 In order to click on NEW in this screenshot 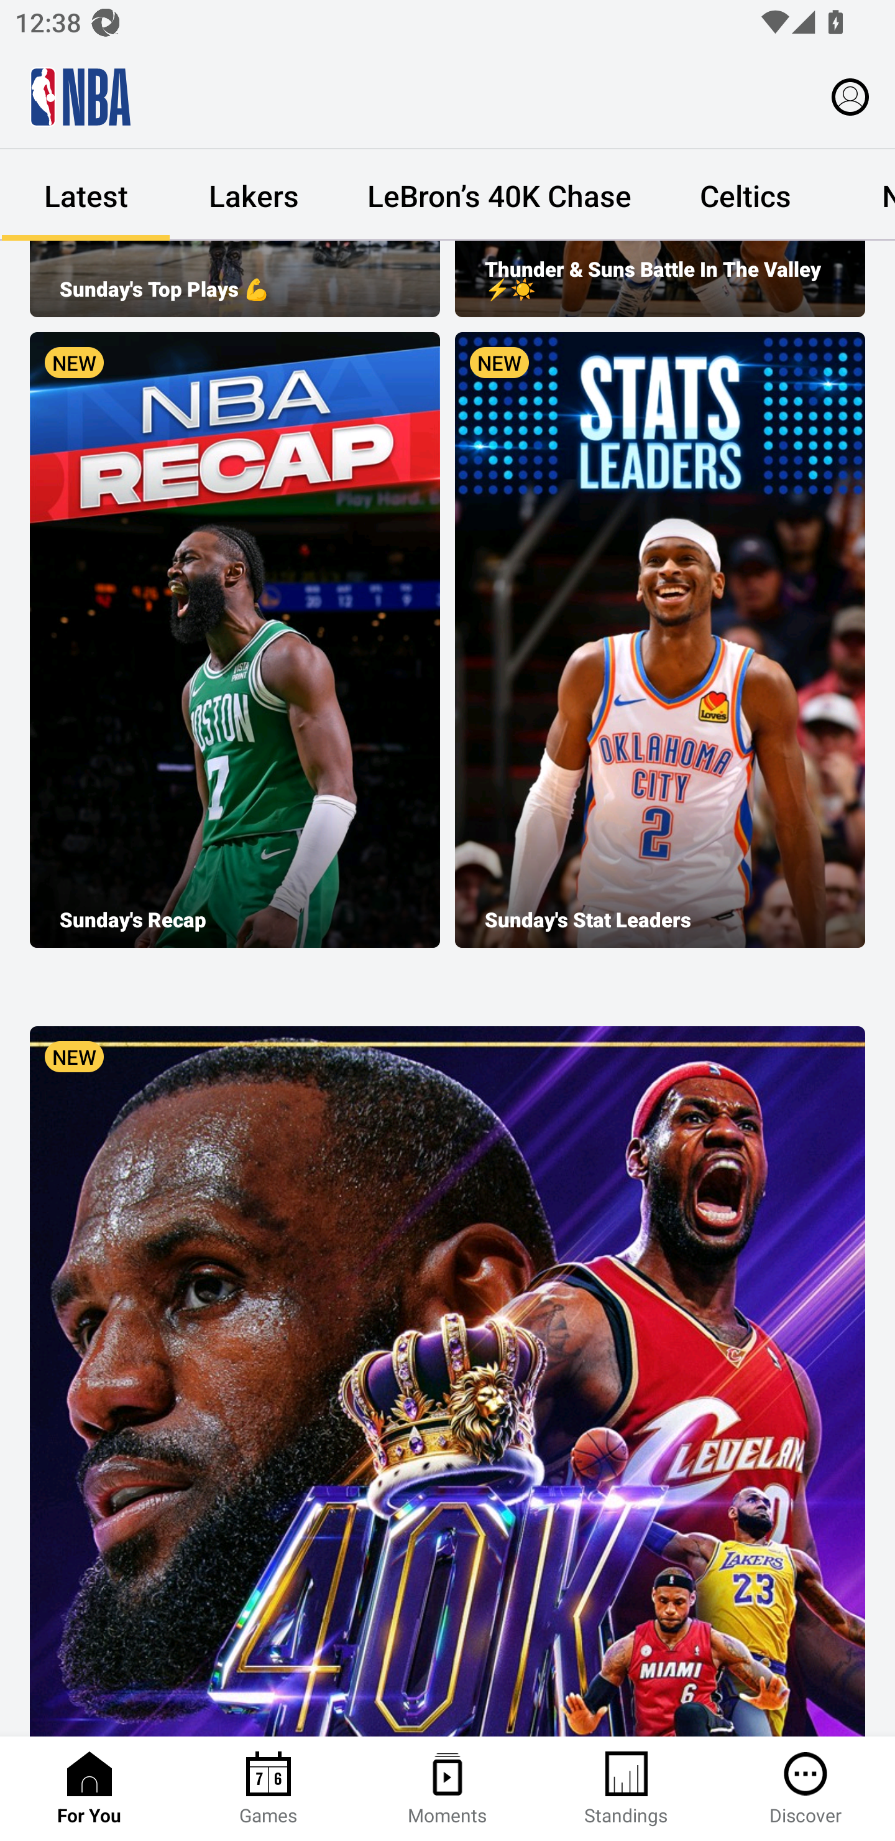, I will do `click(447, 1381)`.